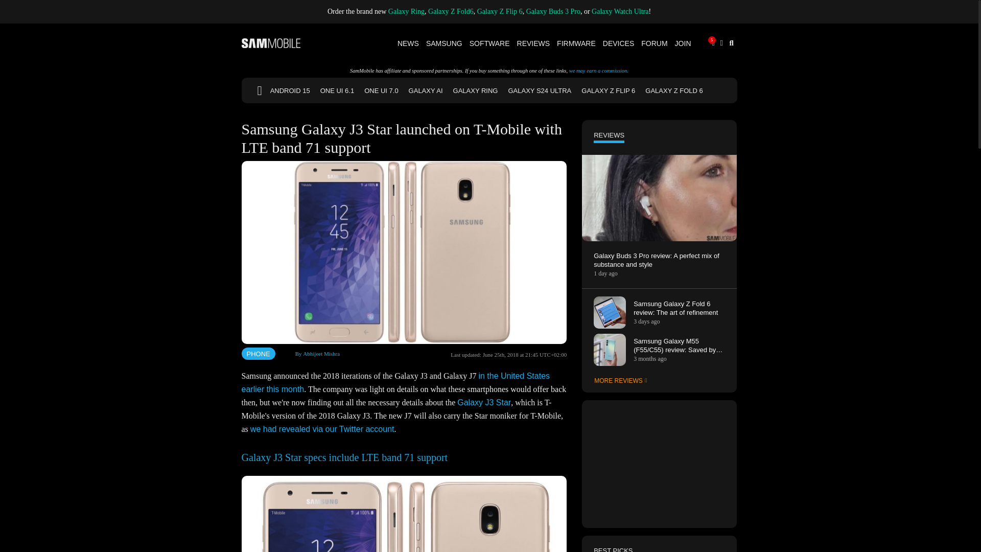 This screenshot has height=552, width=981. Describe the element at coordinates (500, 11) in the screenshot. I see `Galaxy Z Flip 6` at that location.